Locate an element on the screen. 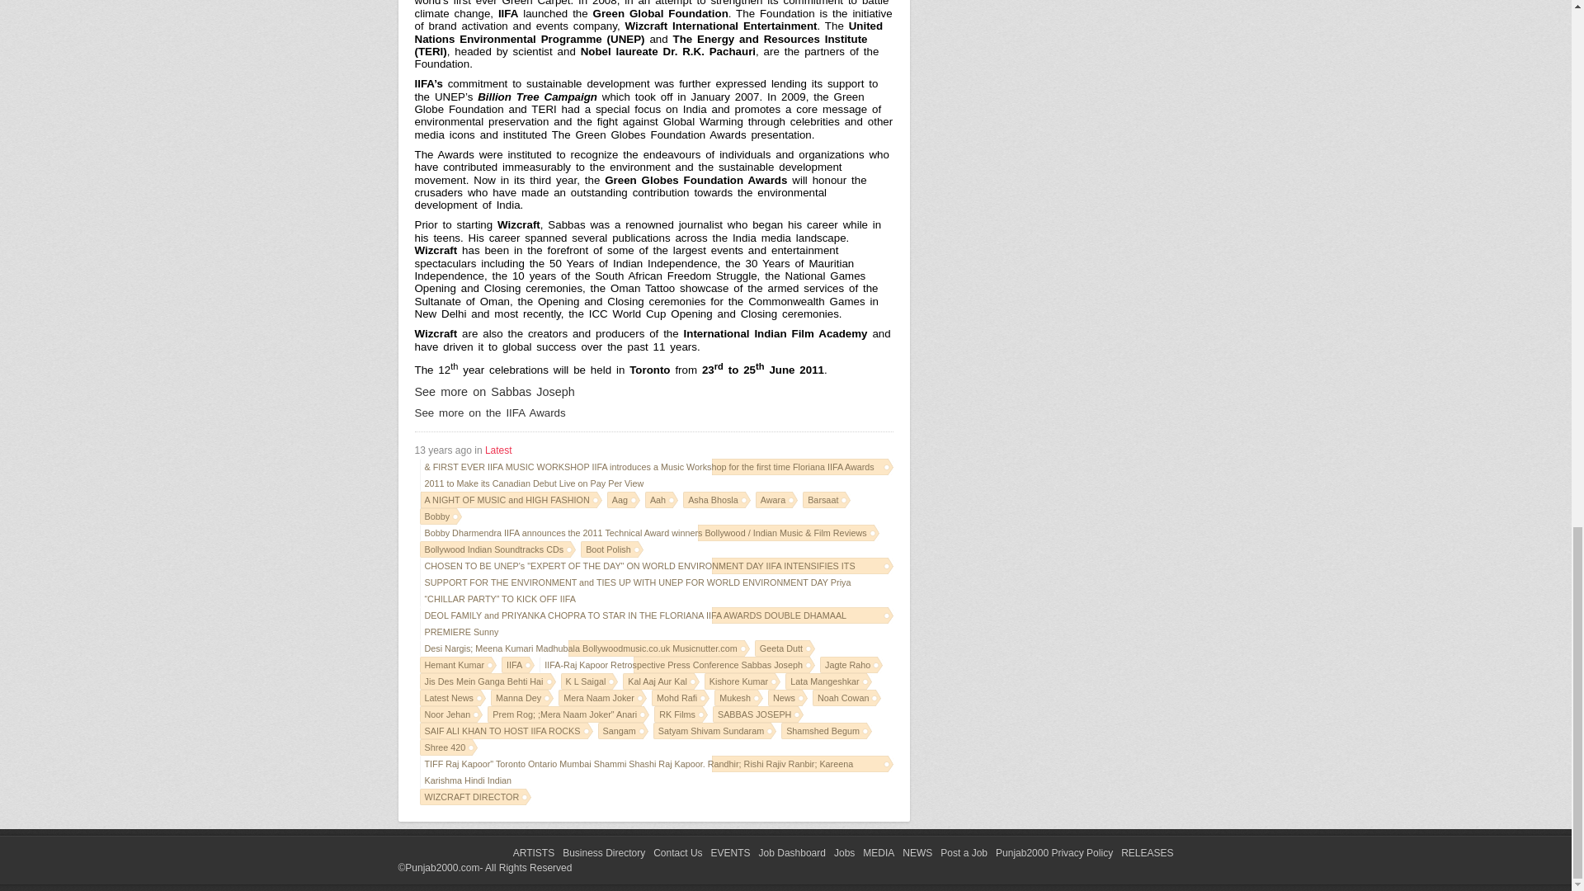  Barsaat is located at coordinates (827, 500).